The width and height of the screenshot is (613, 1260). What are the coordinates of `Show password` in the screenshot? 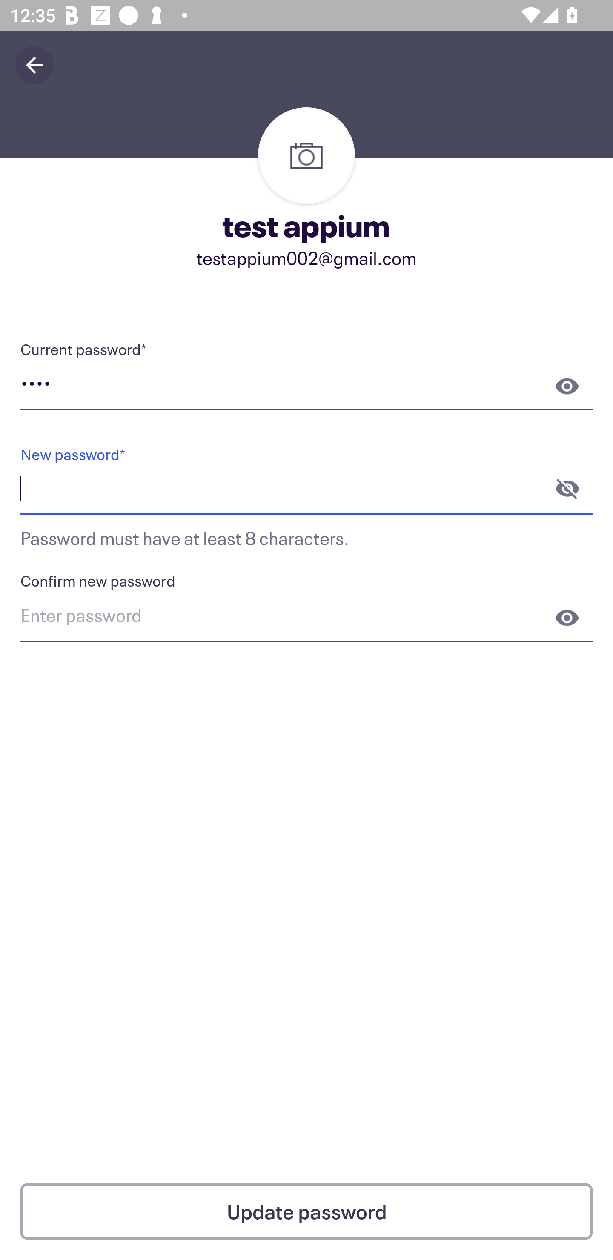 It's located at (567, 618).